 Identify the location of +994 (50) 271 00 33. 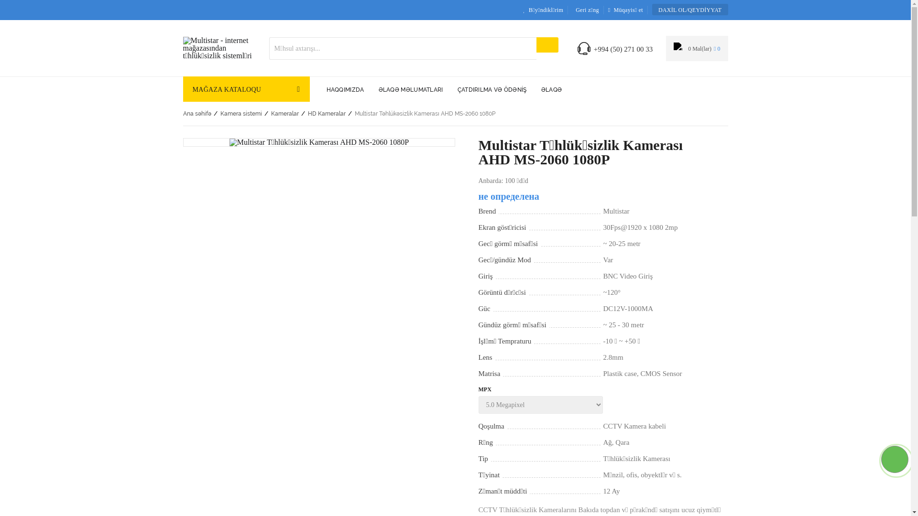
(623, 50).